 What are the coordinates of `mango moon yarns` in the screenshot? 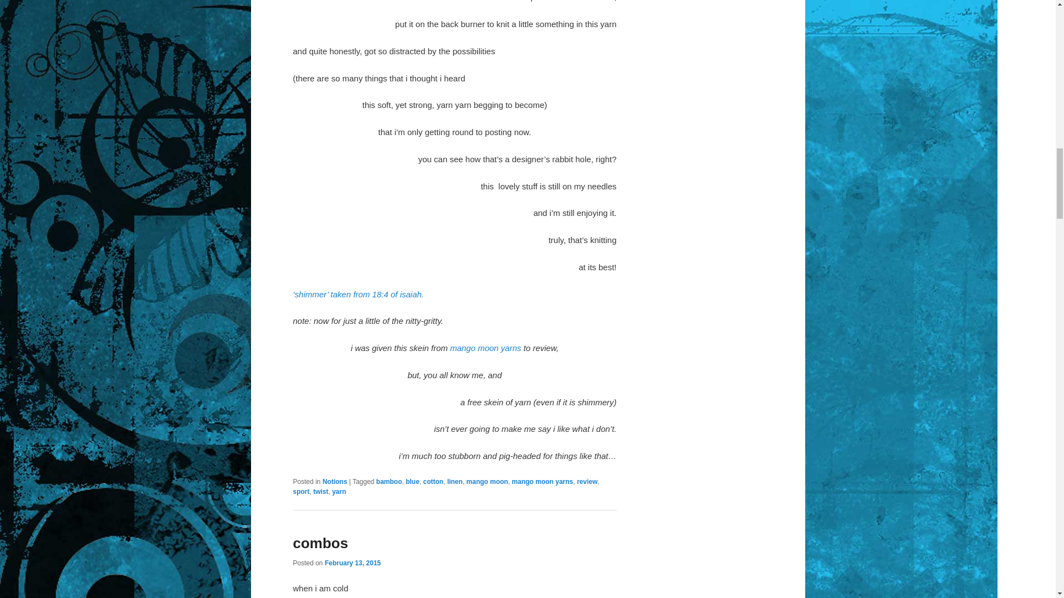 It's located at (485, 348).